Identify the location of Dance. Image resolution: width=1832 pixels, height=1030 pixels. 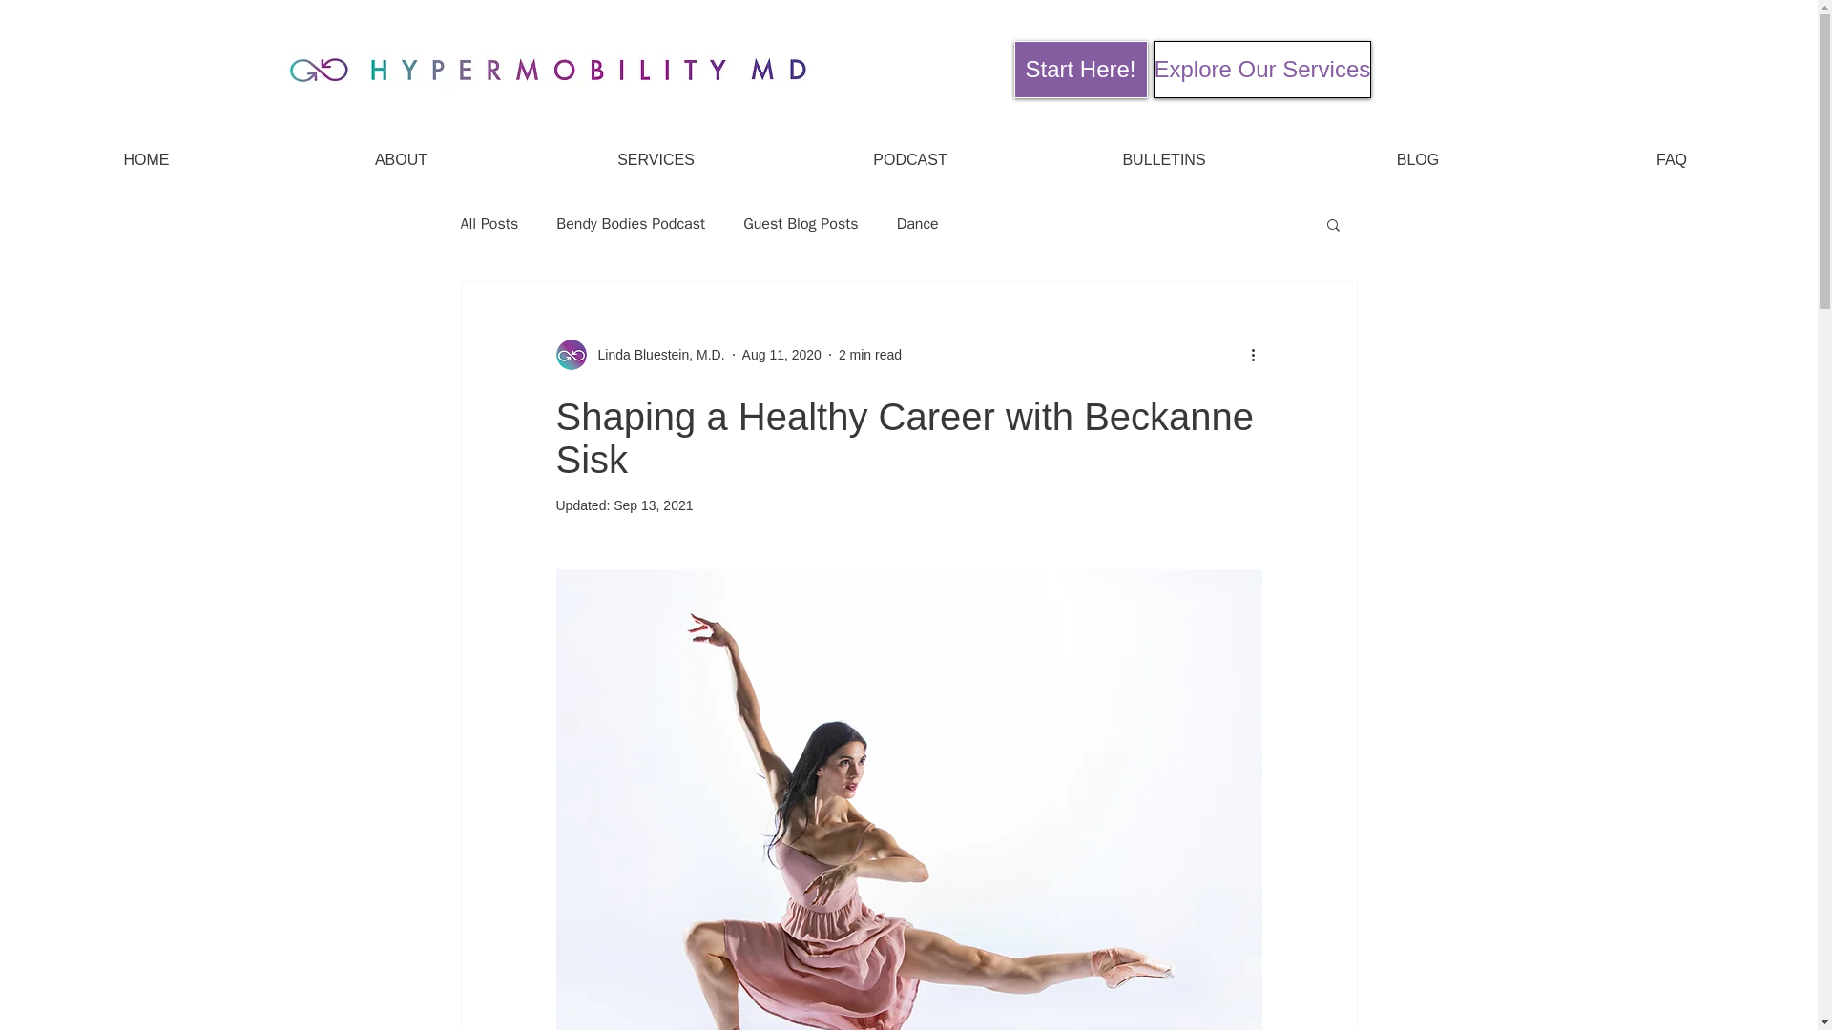
(918, 223).